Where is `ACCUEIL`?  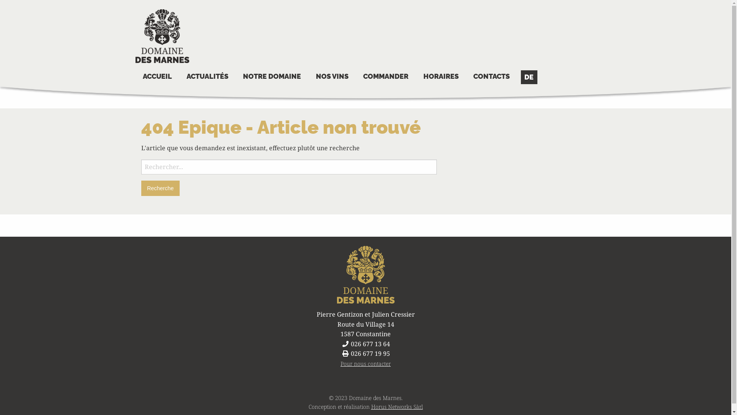
ACCUEIL is located at coordinates (157, 77).